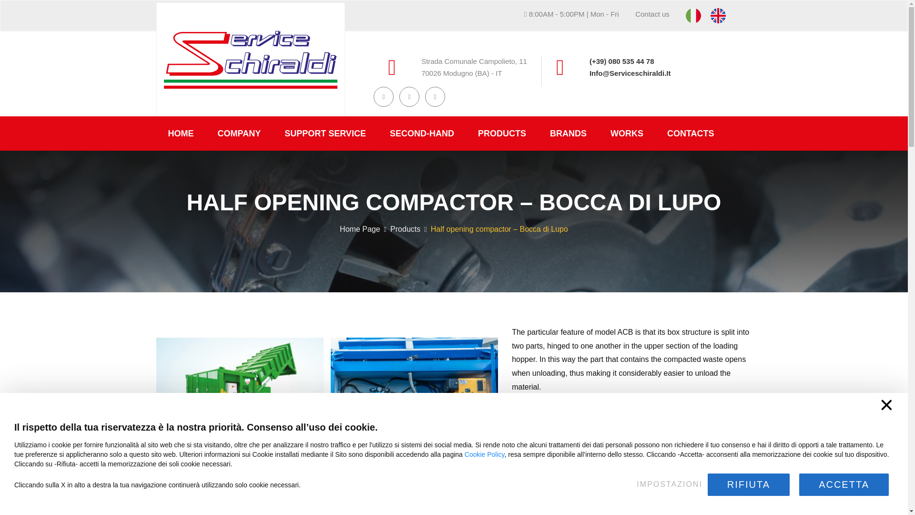 The width and height of the screenshot is (915, 515). Describe the element at coordinates (691, 134) in the screenshot. I see `CONTACTS` at that location.